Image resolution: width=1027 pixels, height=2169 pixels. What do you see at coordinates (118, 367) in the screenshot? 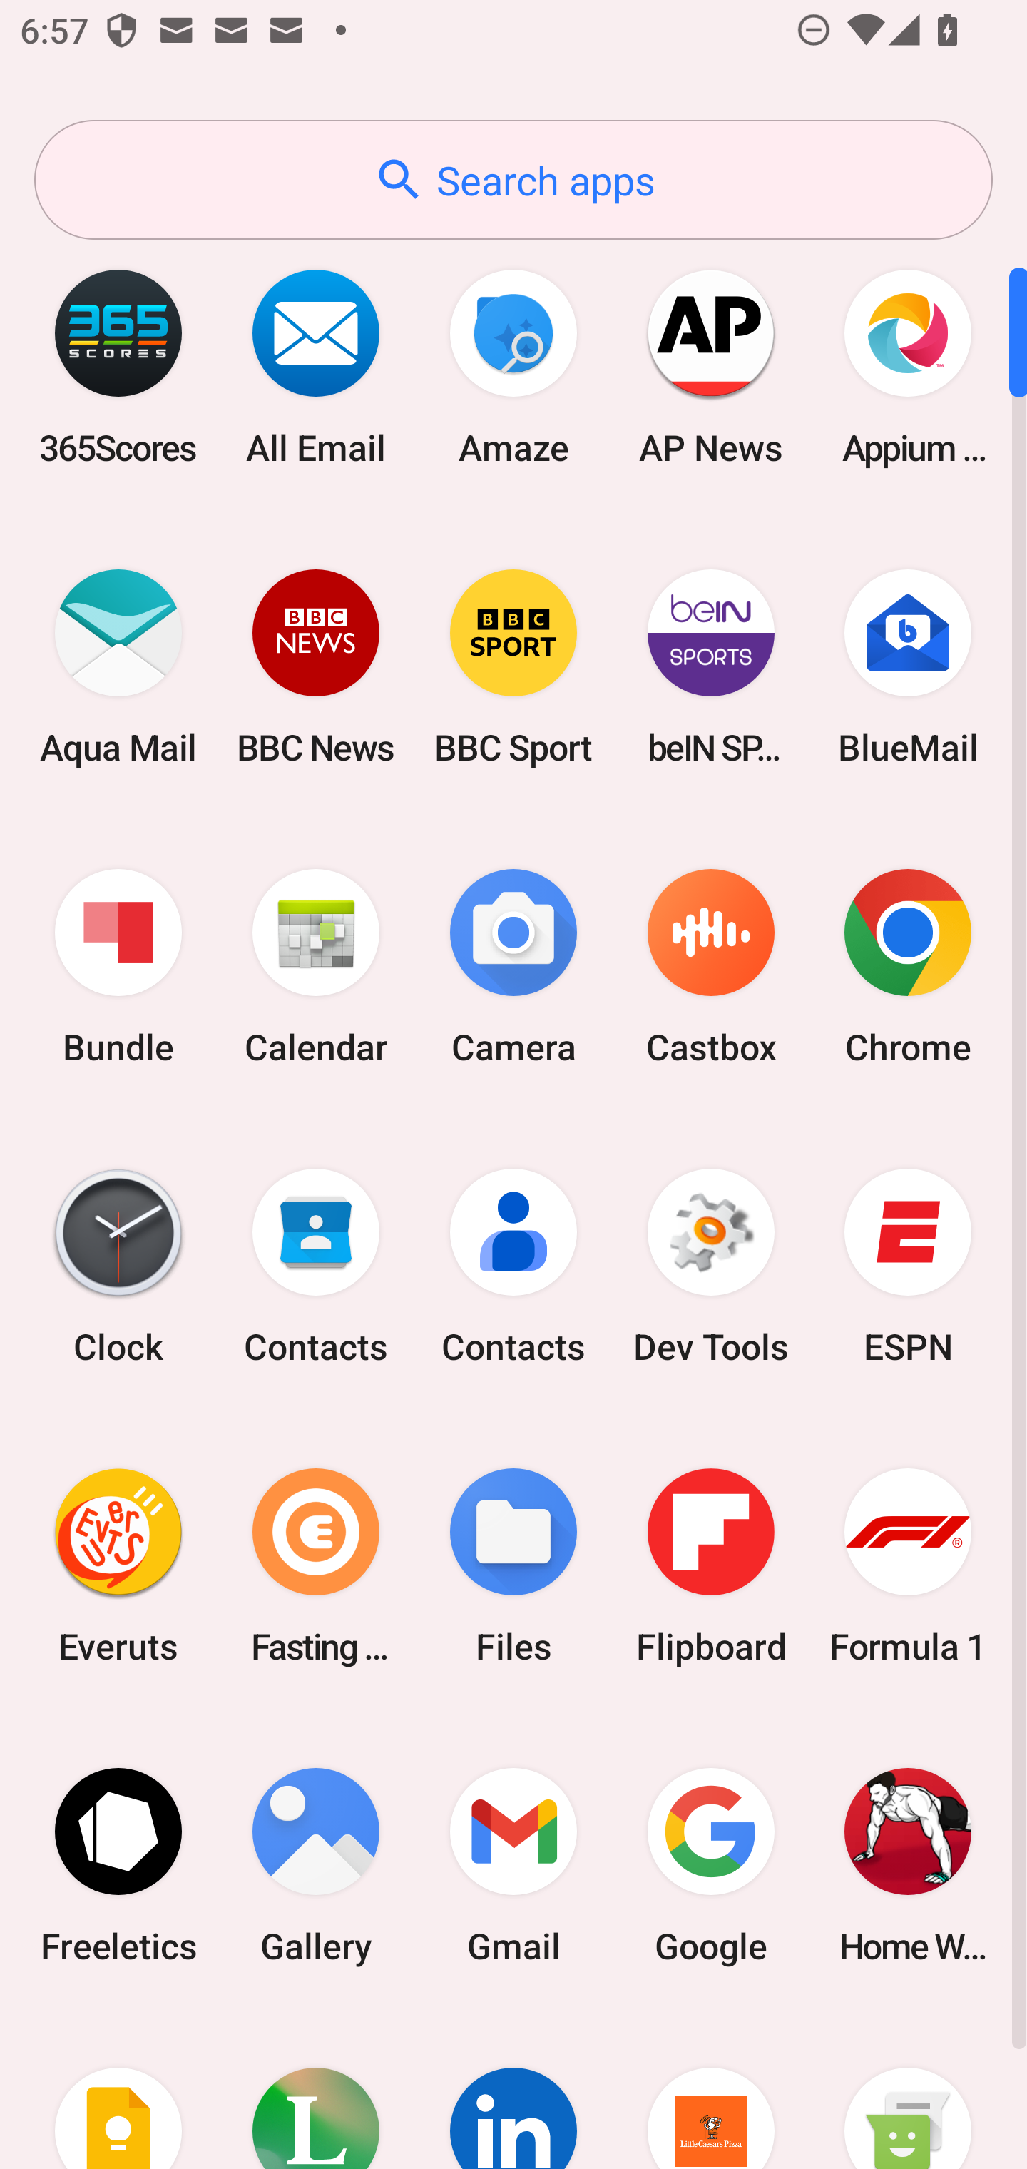
I see `365Scores` at bounding box center [118, 367].